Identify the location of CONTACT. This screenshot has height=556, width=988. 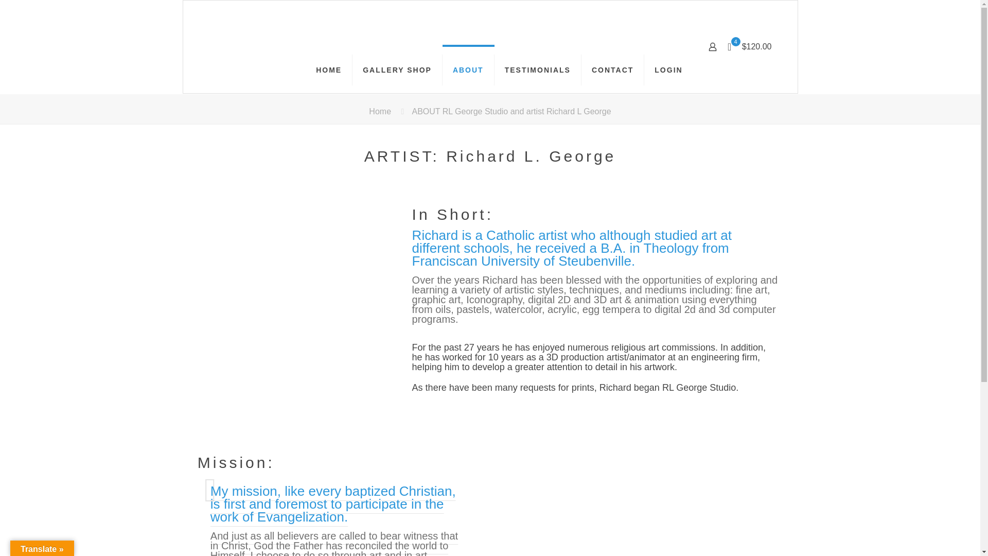
(612, 70).